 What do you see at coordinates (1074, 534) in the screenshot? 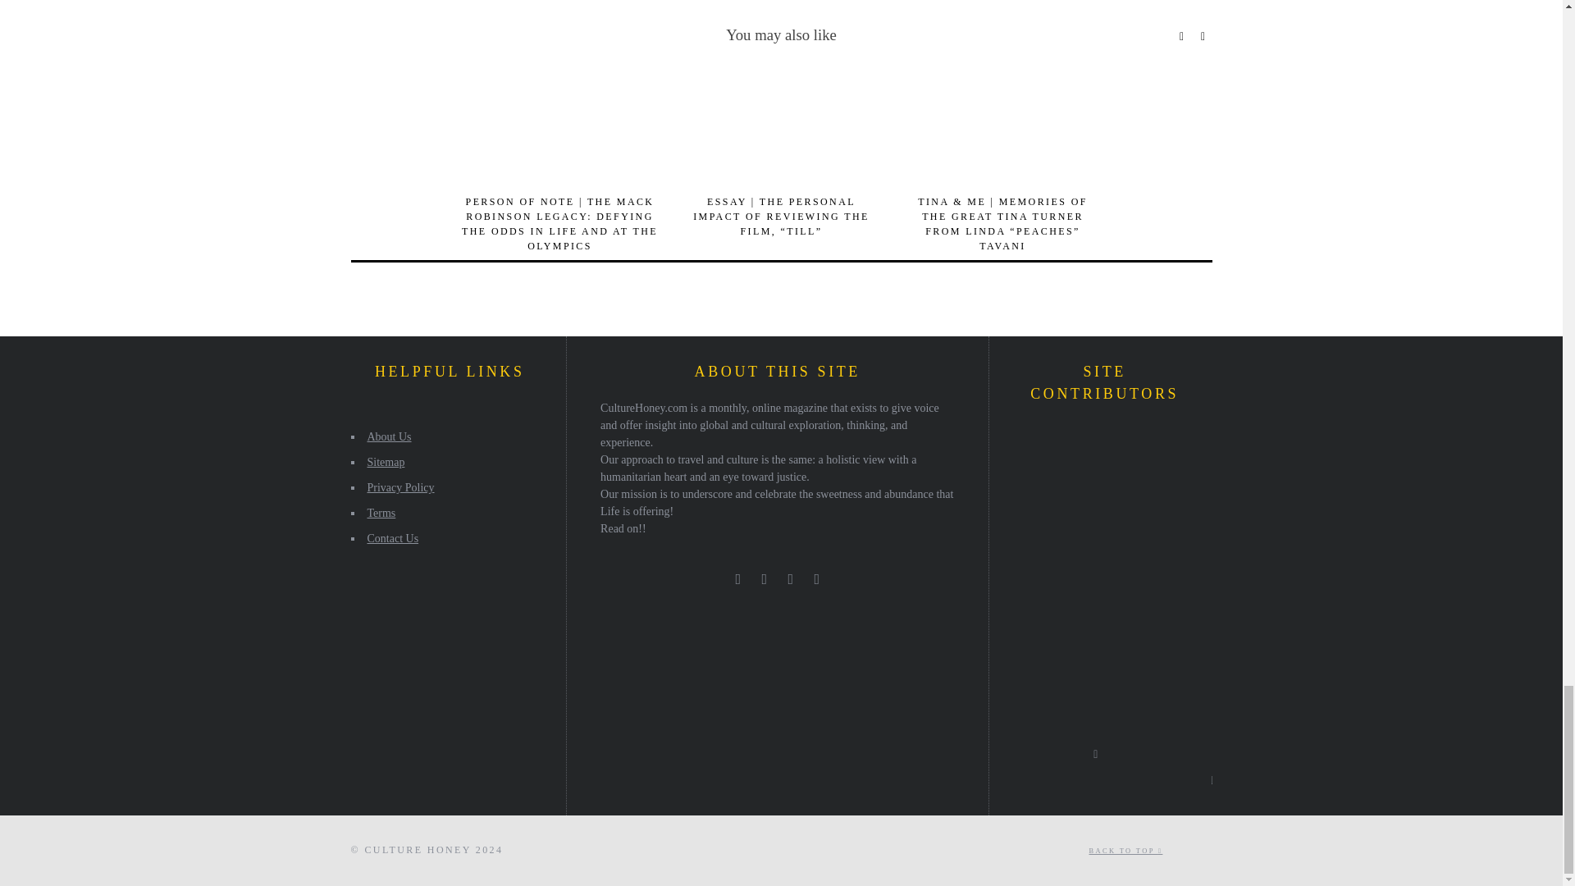
I see `Natalie Patterson` at bounding box center [1074, 534].